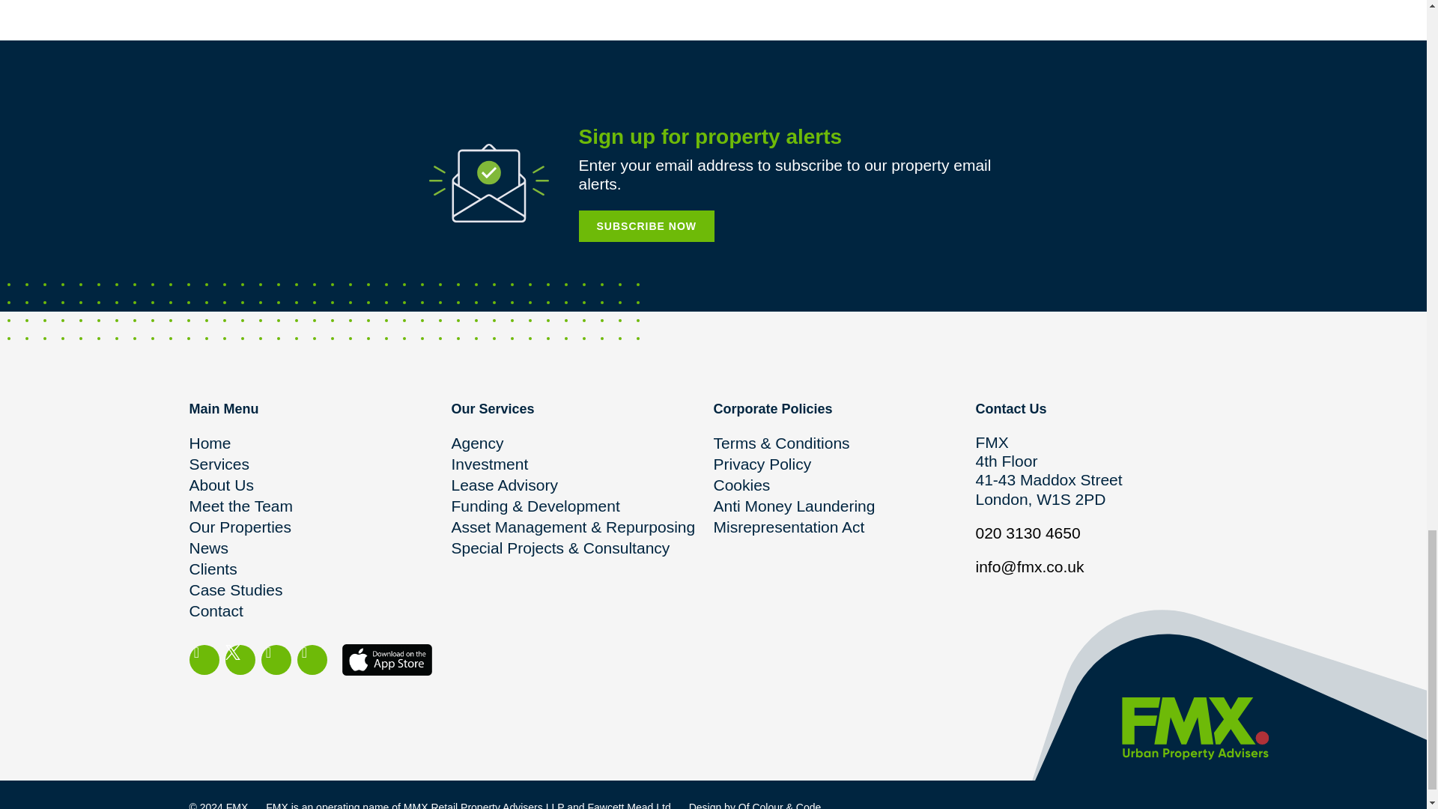  I want to click on Case Studies, so click(319, 590).